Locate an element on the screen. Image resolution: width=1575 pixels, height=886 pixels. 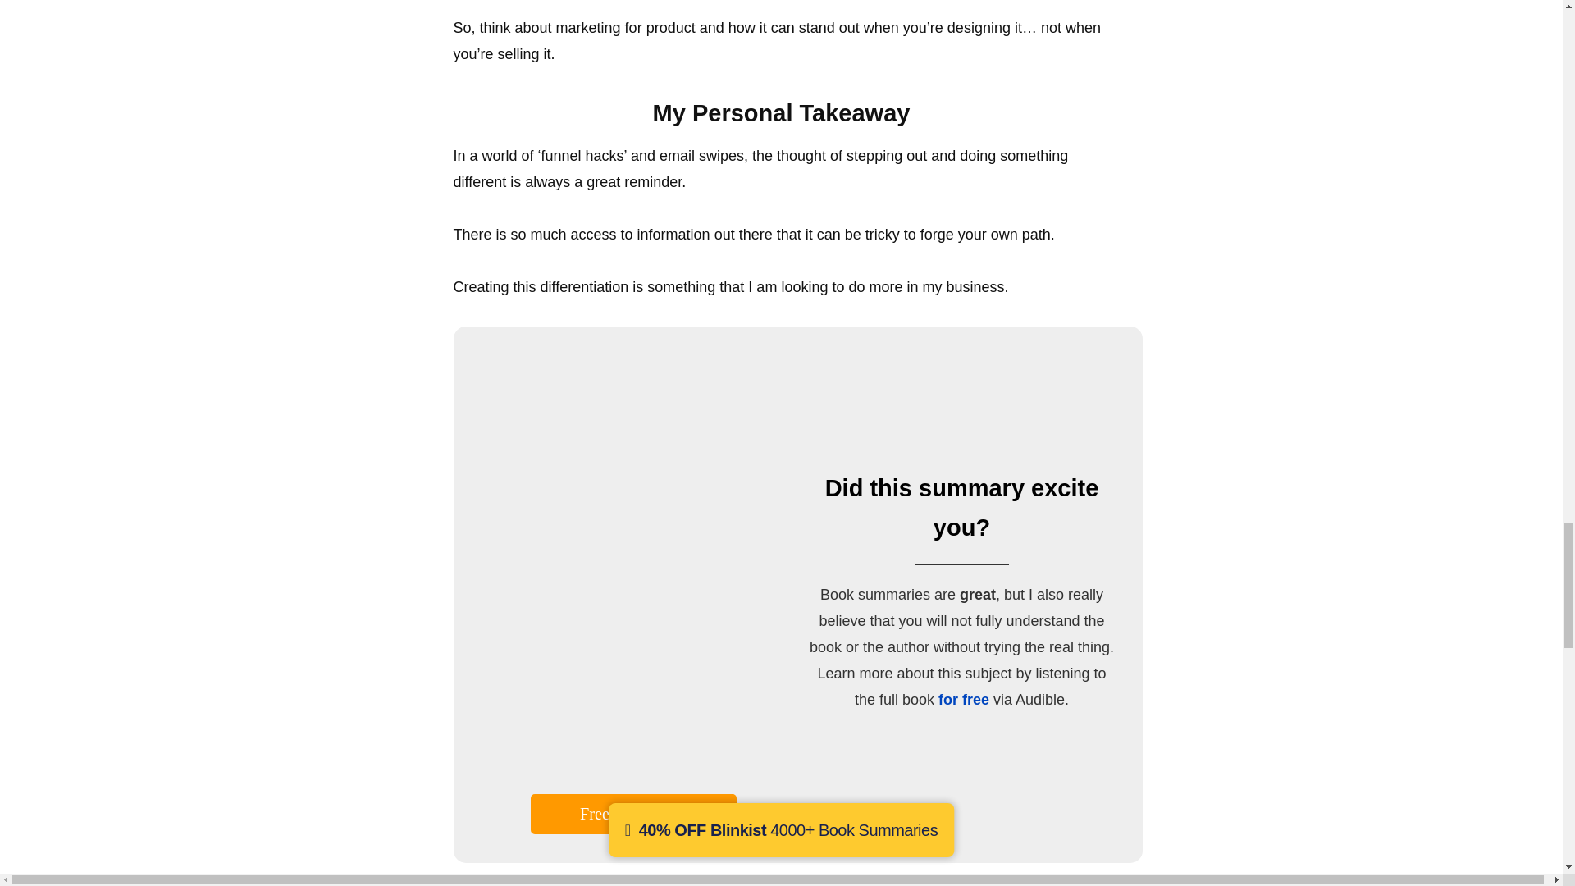
Free Audiobook is located at coordinates (633, 814).